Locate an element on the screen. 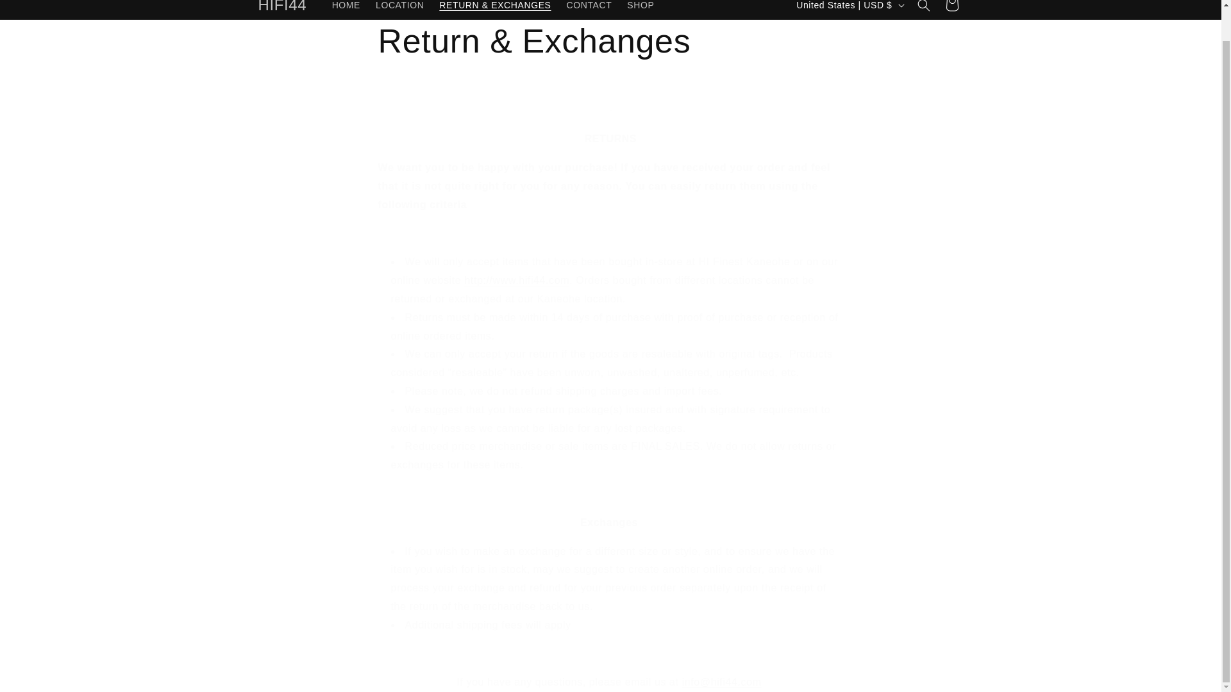 The width and height of the screenshot is (1231, 692). HOME is located at coordinates (346, 9).